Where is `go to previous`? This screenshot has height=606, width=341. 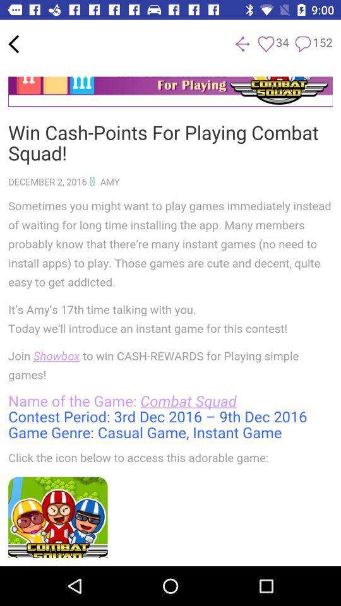 go to previous is located at coordinates (14, 44).